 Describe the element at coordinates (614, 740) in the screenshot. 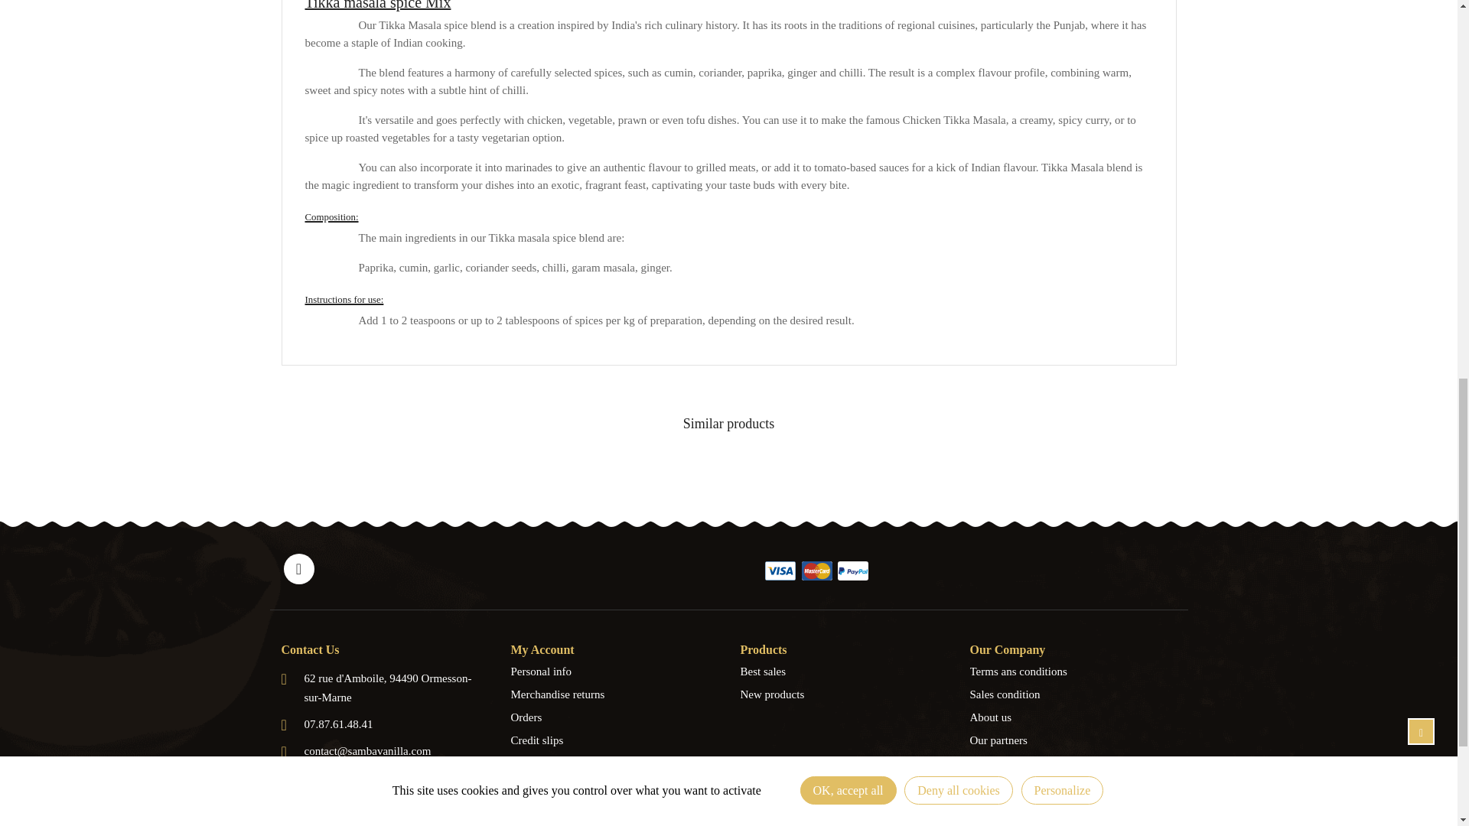

I see `Credit slips` at that location.